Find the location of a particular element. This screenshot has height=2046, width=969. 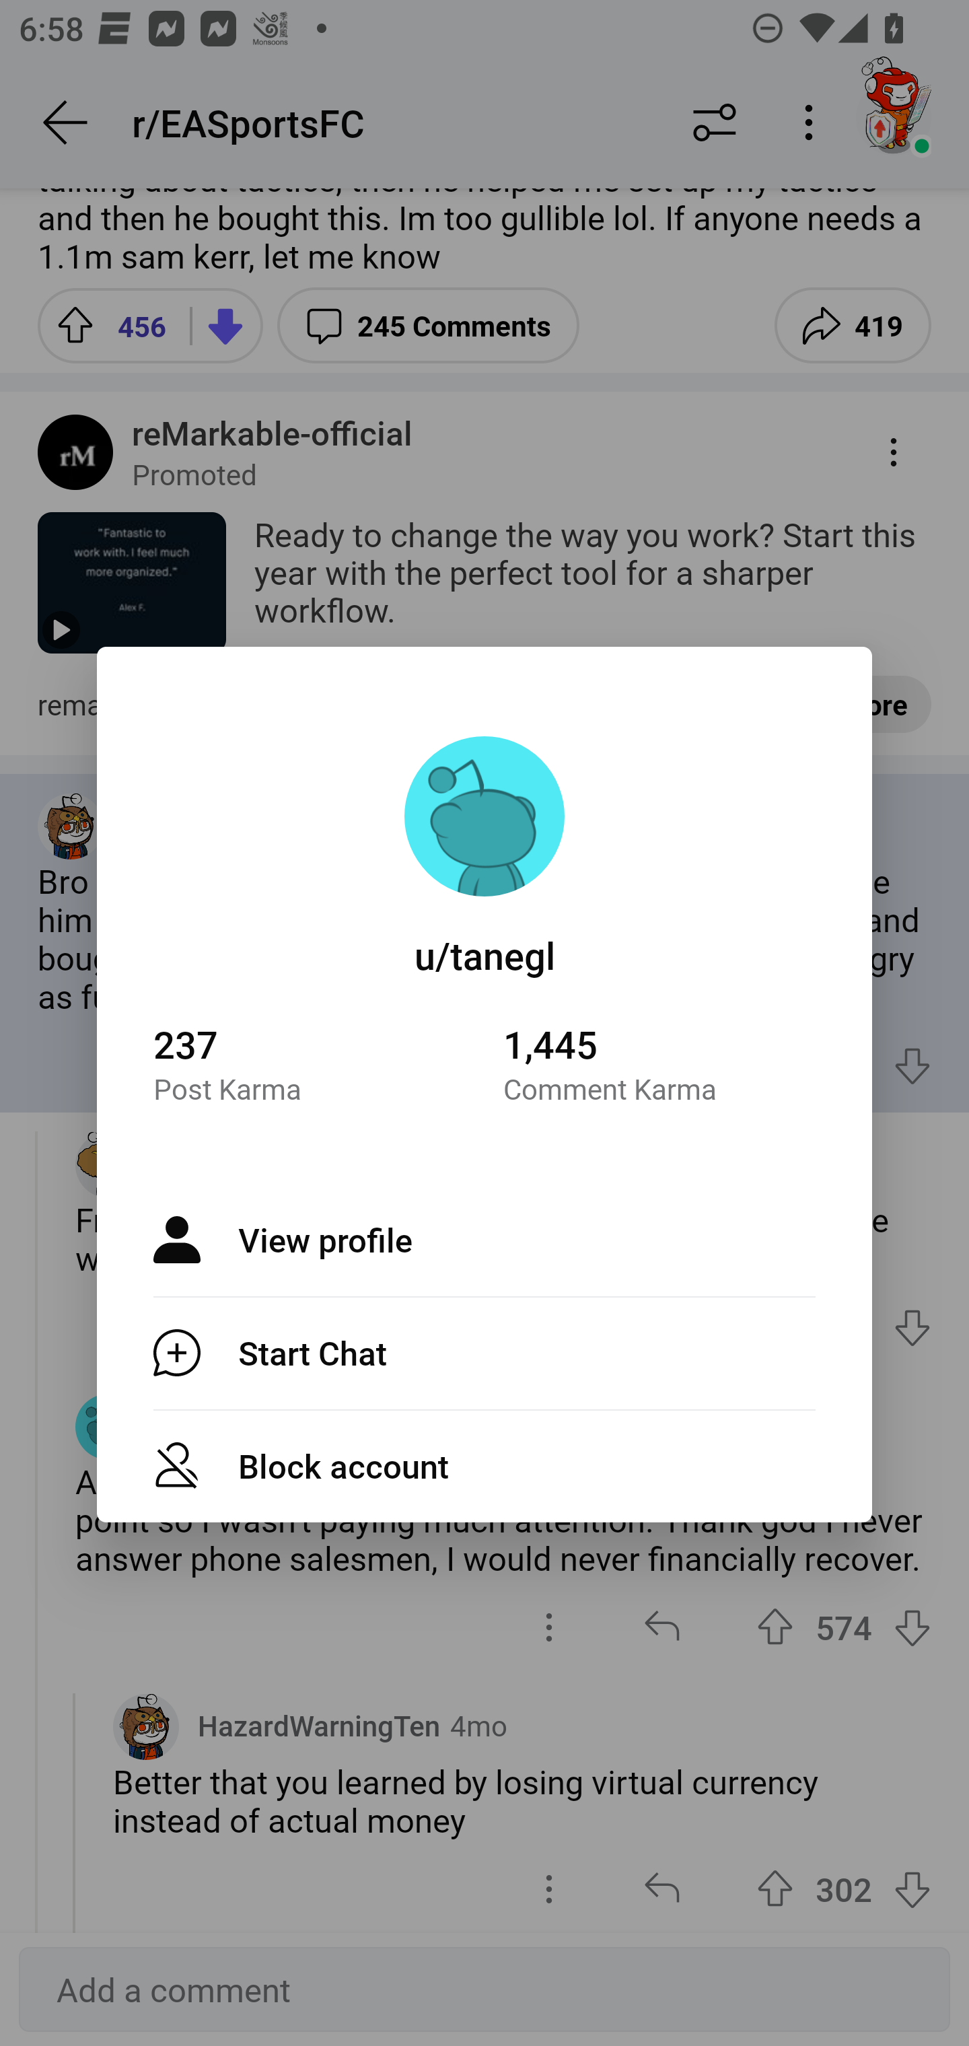

Reply is located at coordinates (603, 1065).